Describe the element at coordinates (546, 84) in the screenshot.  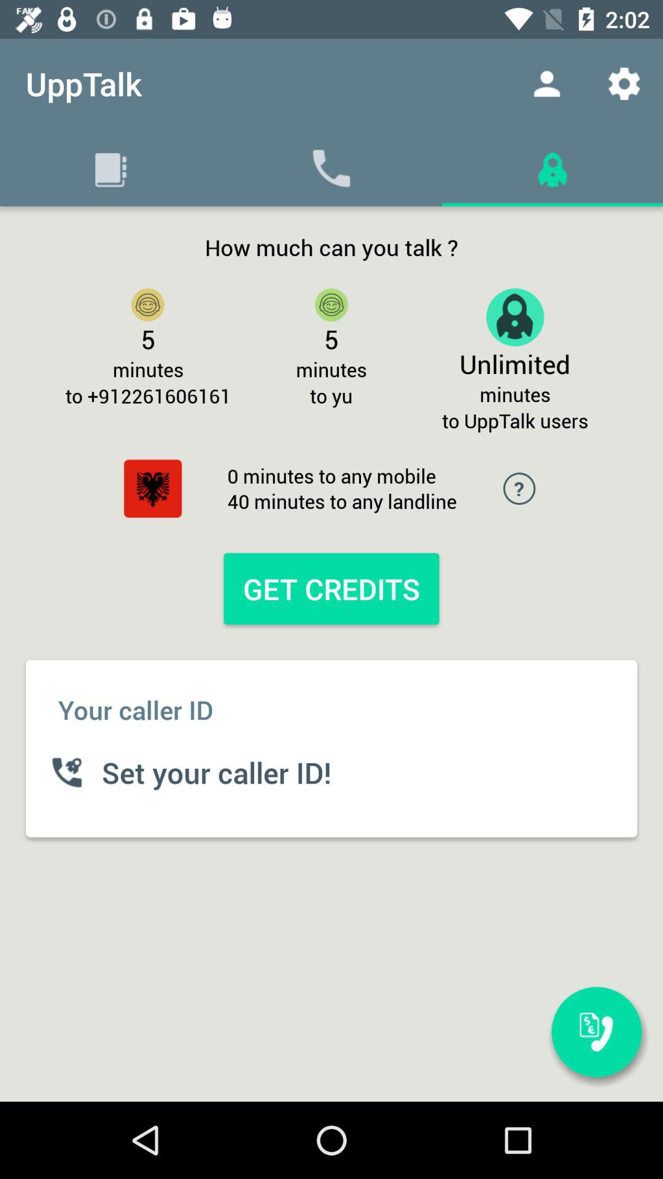
I see `launch the item to the right of the upptalk app` at that location.